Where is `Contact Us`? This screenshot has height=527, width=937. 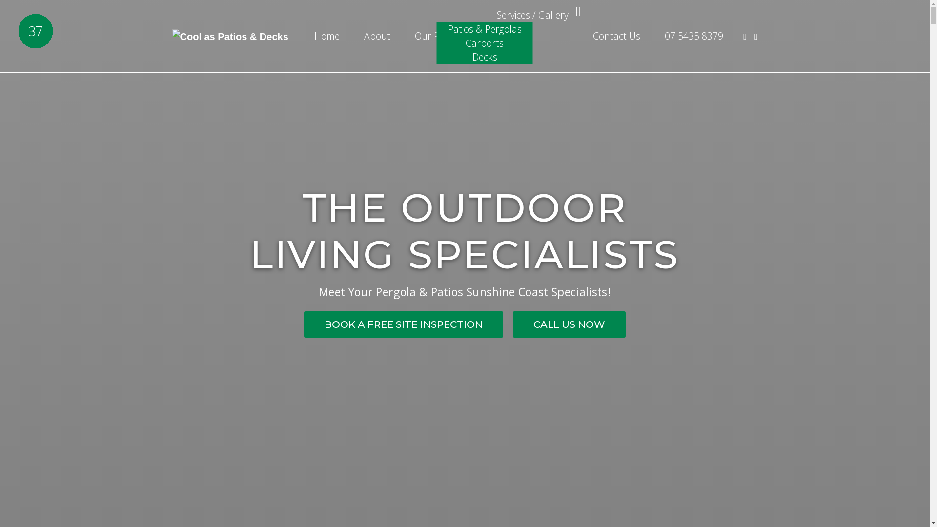 Contact Us is located at coordinates (617, 36).